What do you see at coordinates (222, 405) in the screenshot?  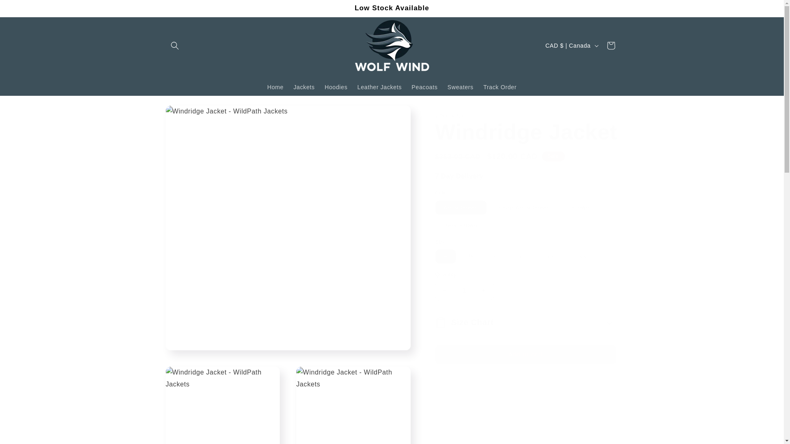 I see `Open media 2 in modal` at bounding box center [222, 405].